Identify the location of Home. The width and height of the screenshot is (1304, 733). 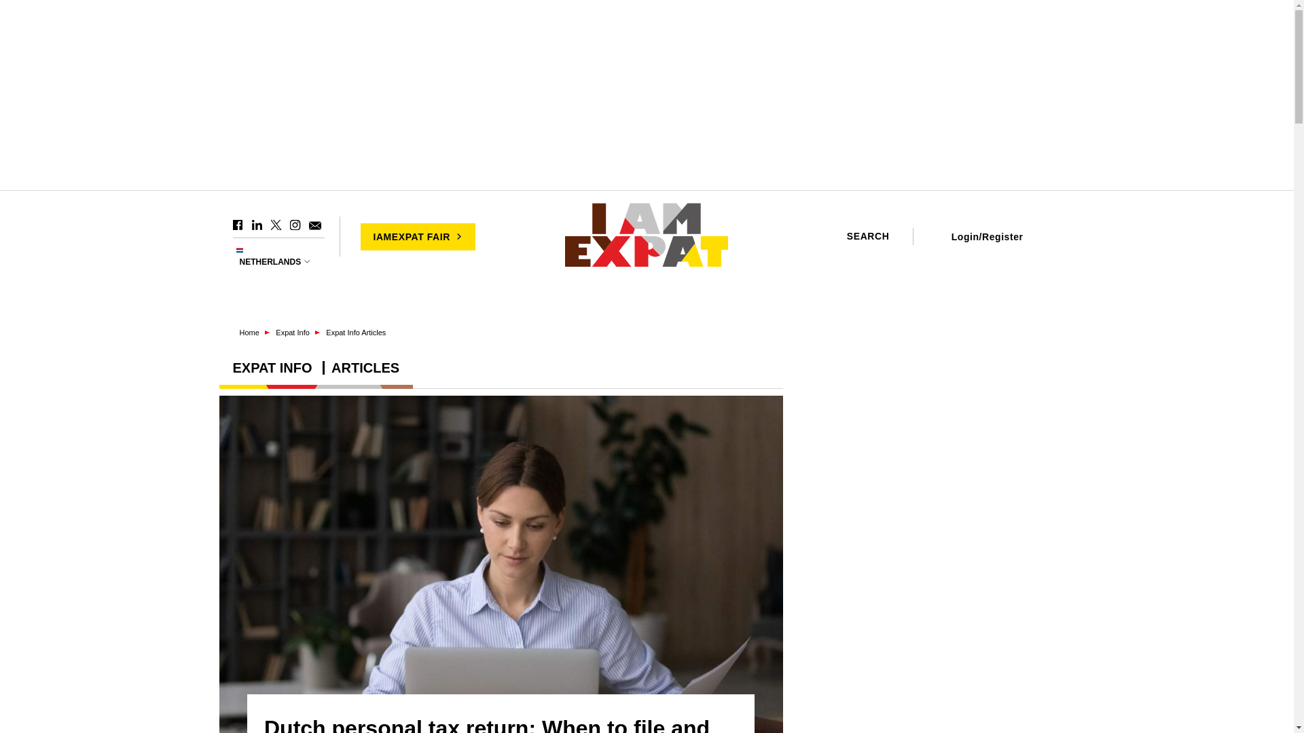
(647, 236).